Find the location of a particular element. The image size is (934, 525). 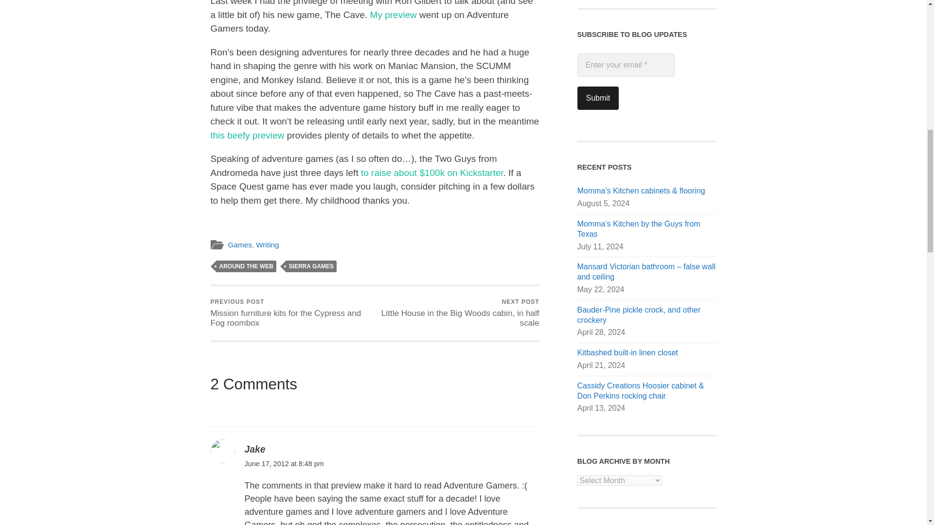

SIERRA GAMES is located at coordinates (458, 313).